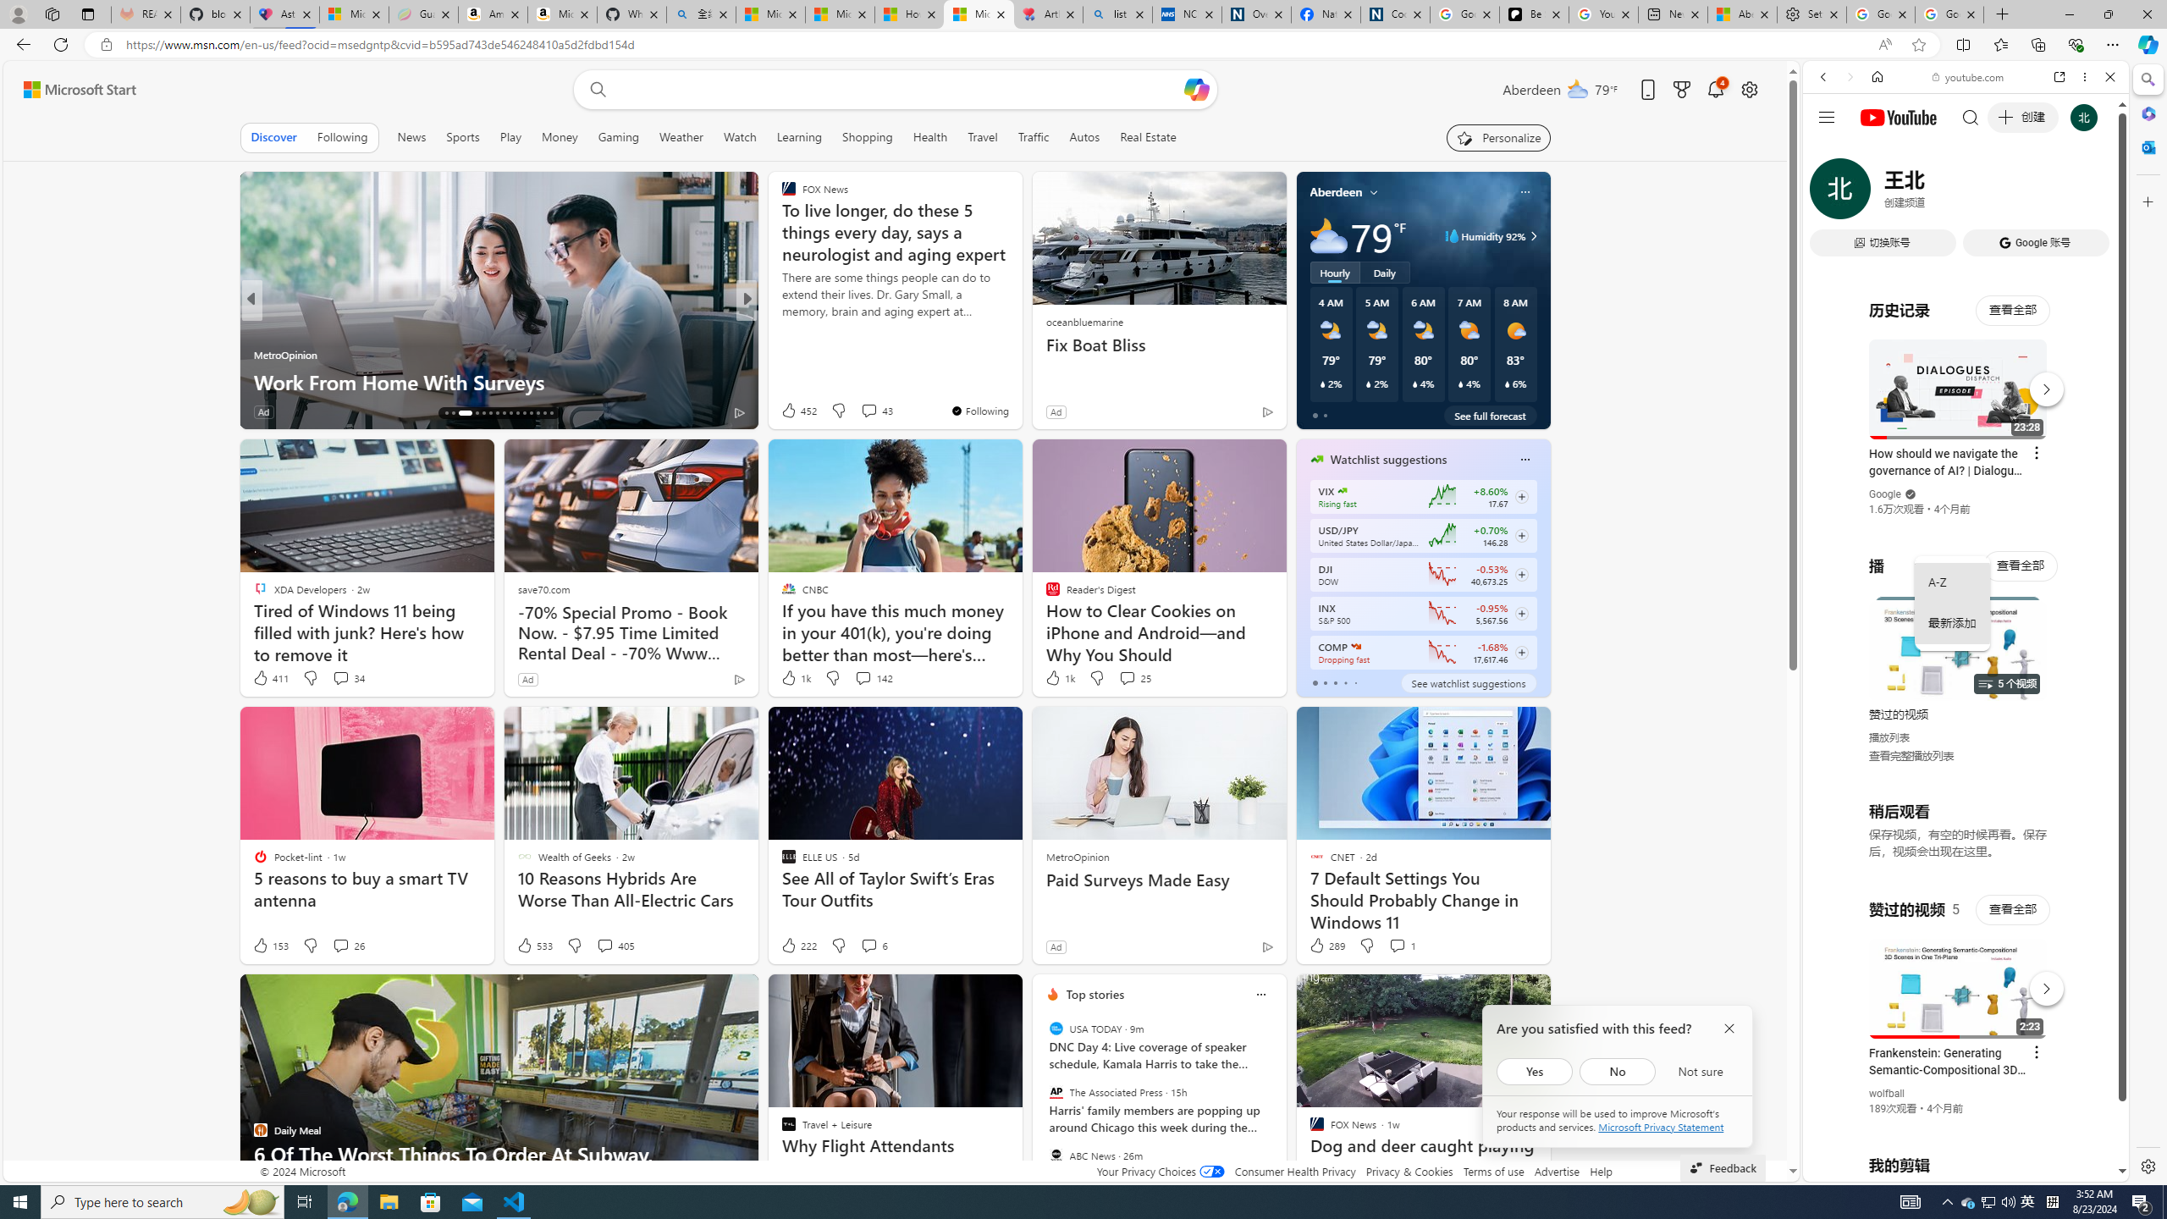  I want to click on Web scope, so click(1831, 152).